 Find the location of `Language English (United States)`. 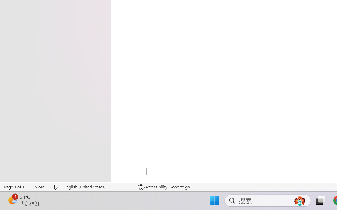

Language English (United States) is located at coordinates (97, 187).